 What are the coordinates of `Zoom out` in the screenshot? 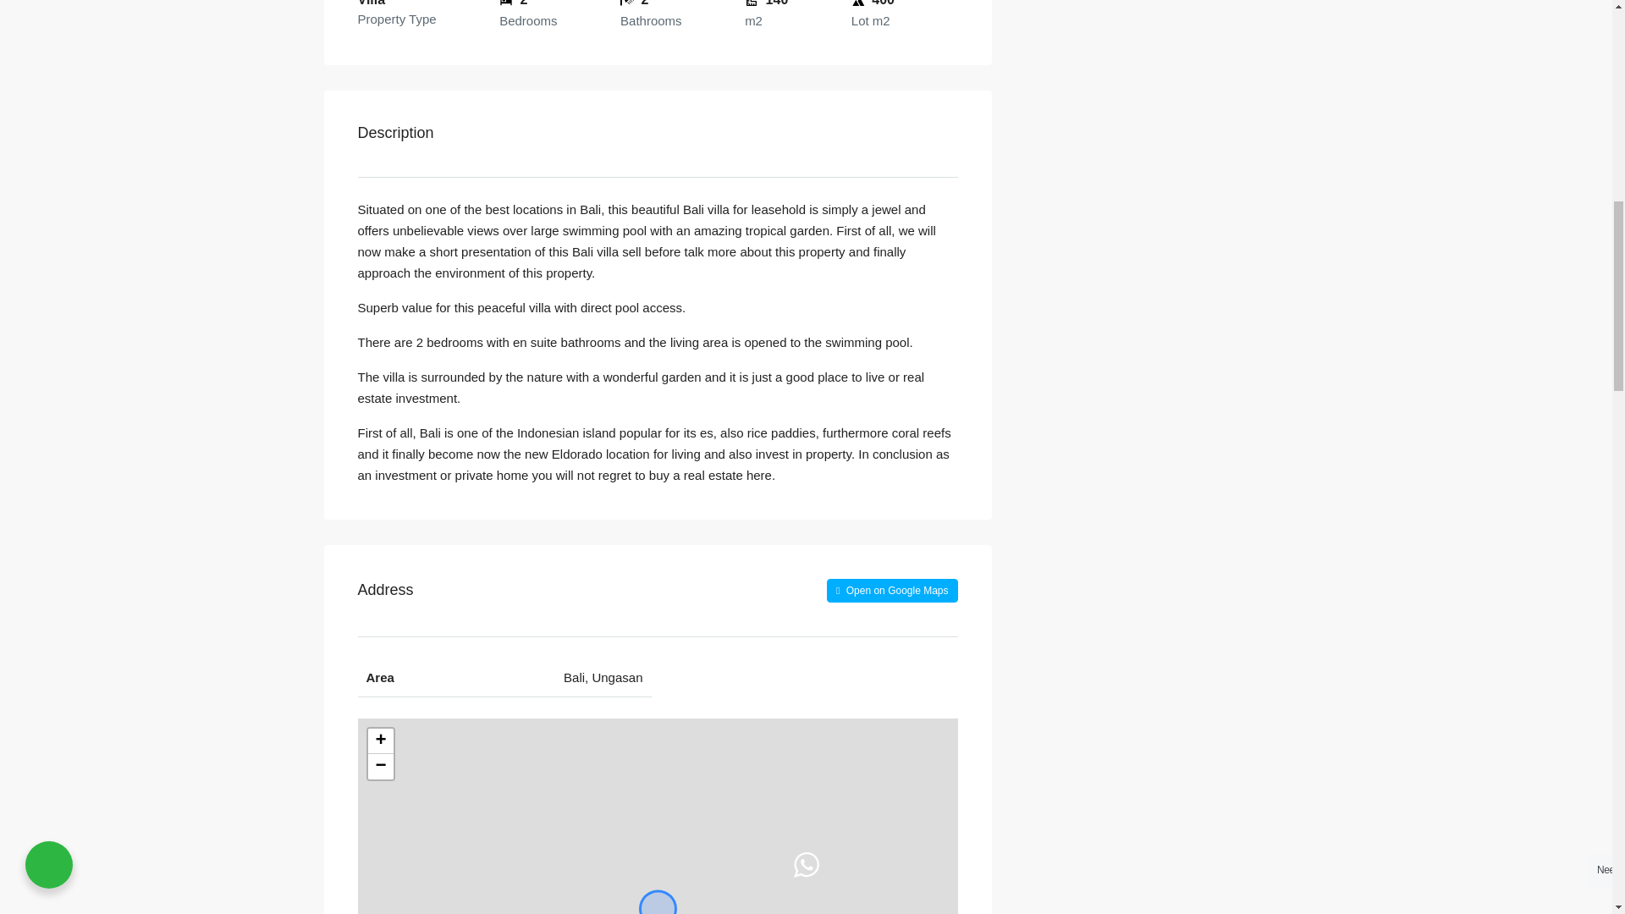 It's located at (379, 767).